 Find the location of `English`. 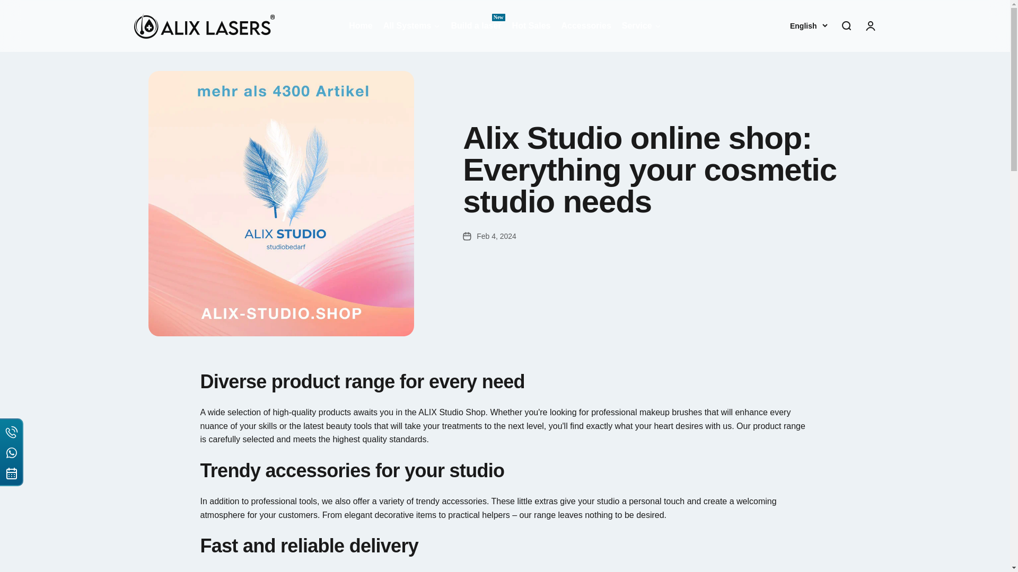

English is located at coordinates (845, 25).